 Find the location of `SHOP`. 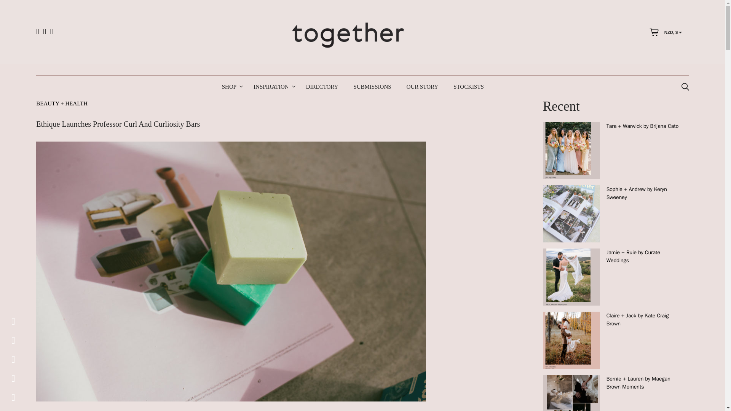

SHOP is located at coordinates (230, 87).